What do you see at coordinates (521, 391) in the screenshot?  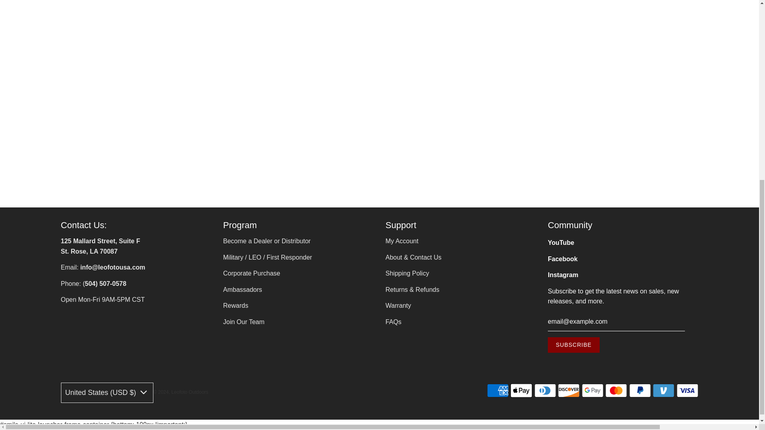 I see `Apple Pay` at bounding box center [521, 391].